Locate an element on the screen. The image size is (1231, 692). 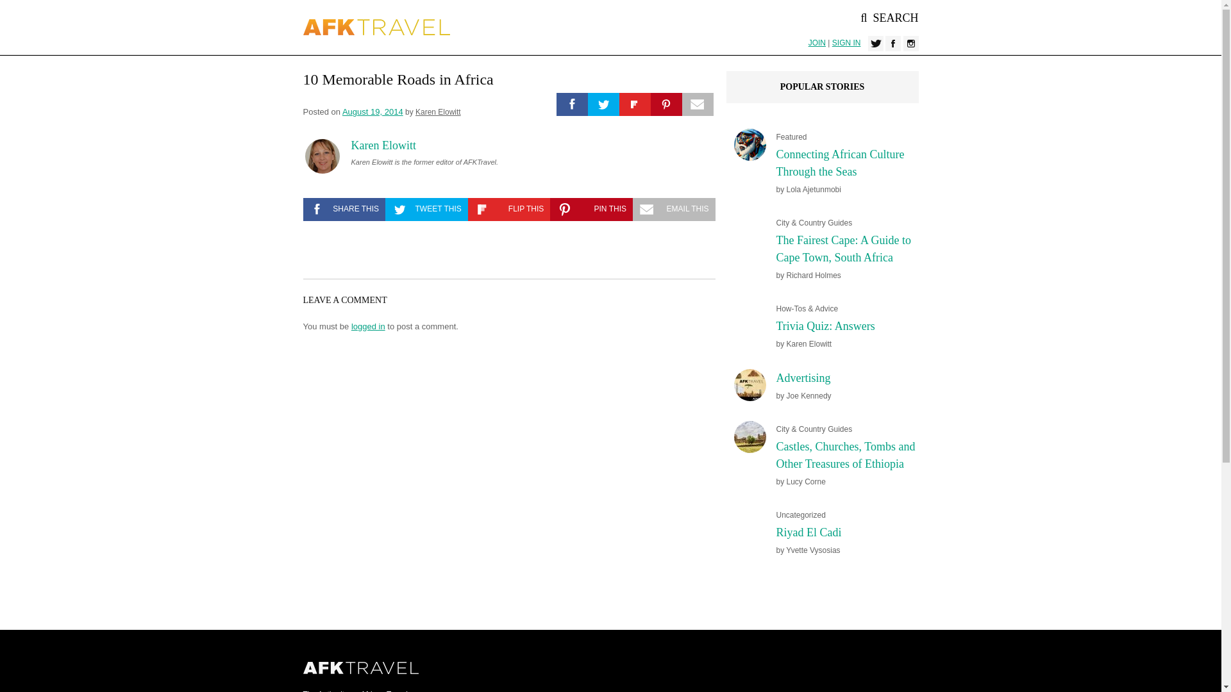
Connecting African Culture Through the Seas is located at coordinates (839, 163).